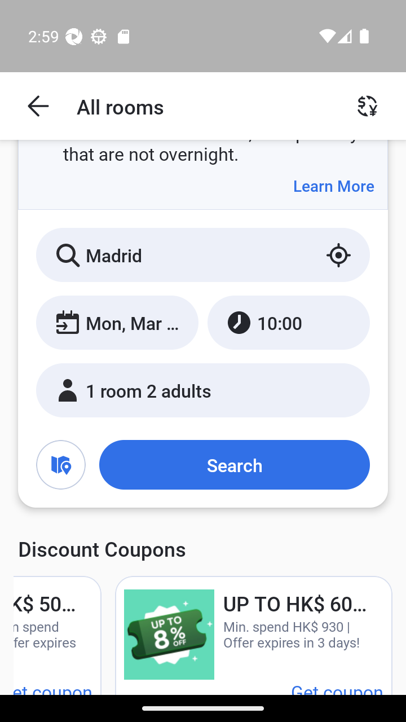 The image size is (406, 722). Describe the element at coordinates (117, 322) in the screenshot. I see `Mon, Mar 11` at that location.